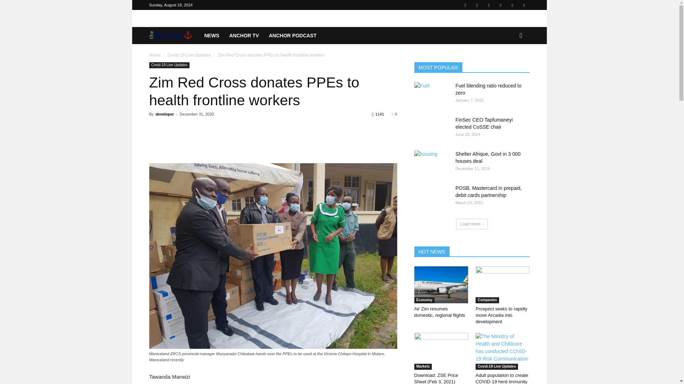 This screenshot has height=384, width=684. I want to click on Facebook, so click(465, 5).